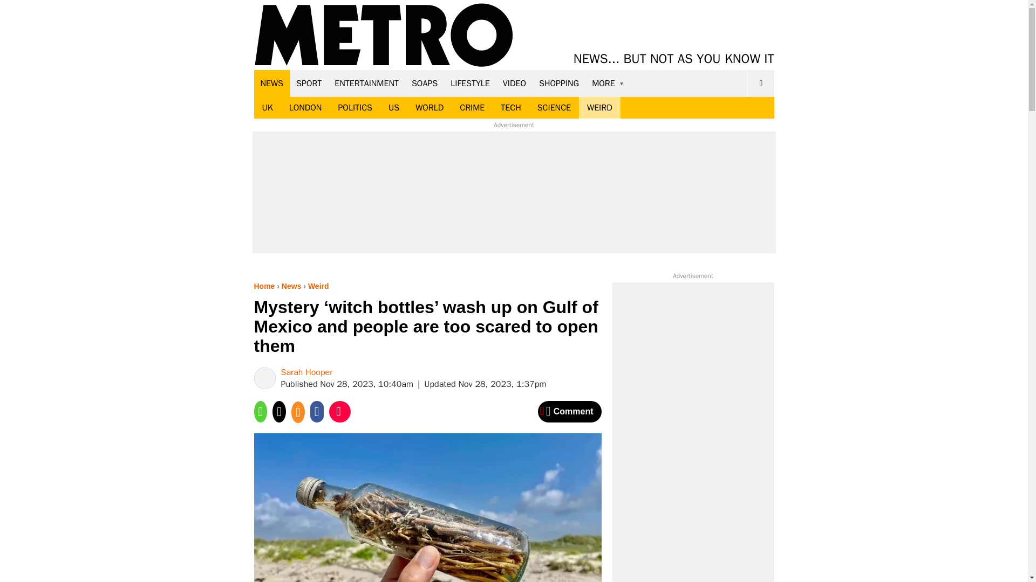  Describe the element at coordinates (384, 36) in the screenshot. I see `Metro` at that location.